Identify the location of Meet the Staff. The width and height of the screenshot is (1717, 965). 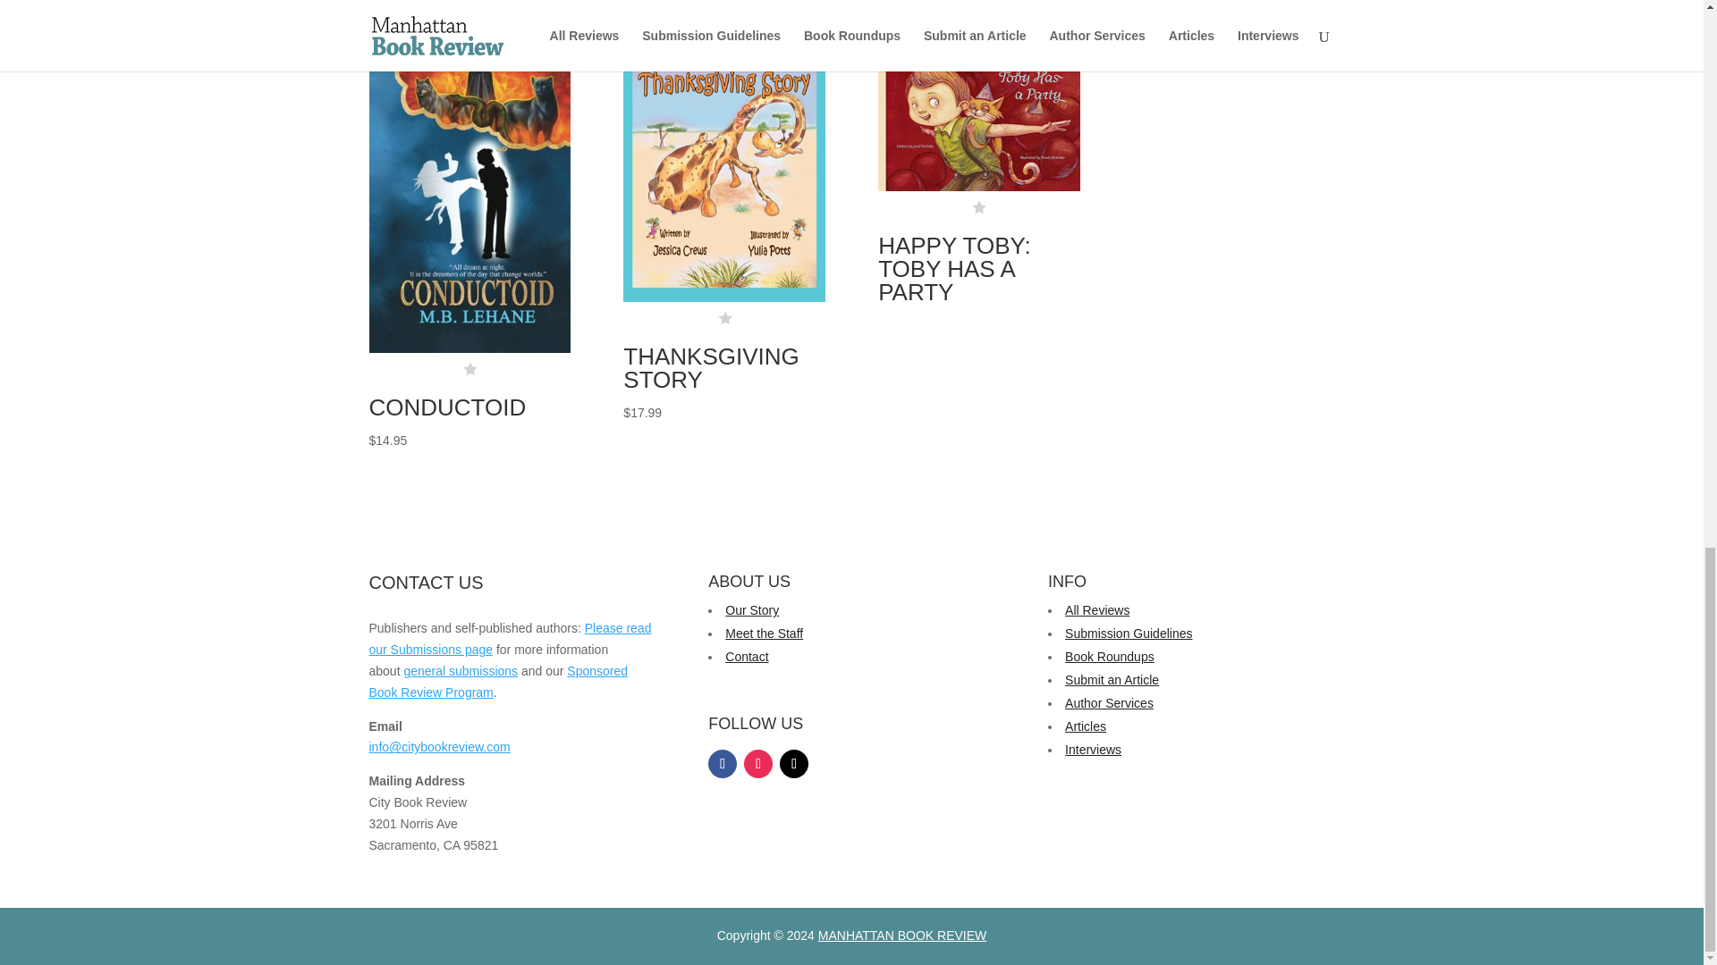
(764, 633).